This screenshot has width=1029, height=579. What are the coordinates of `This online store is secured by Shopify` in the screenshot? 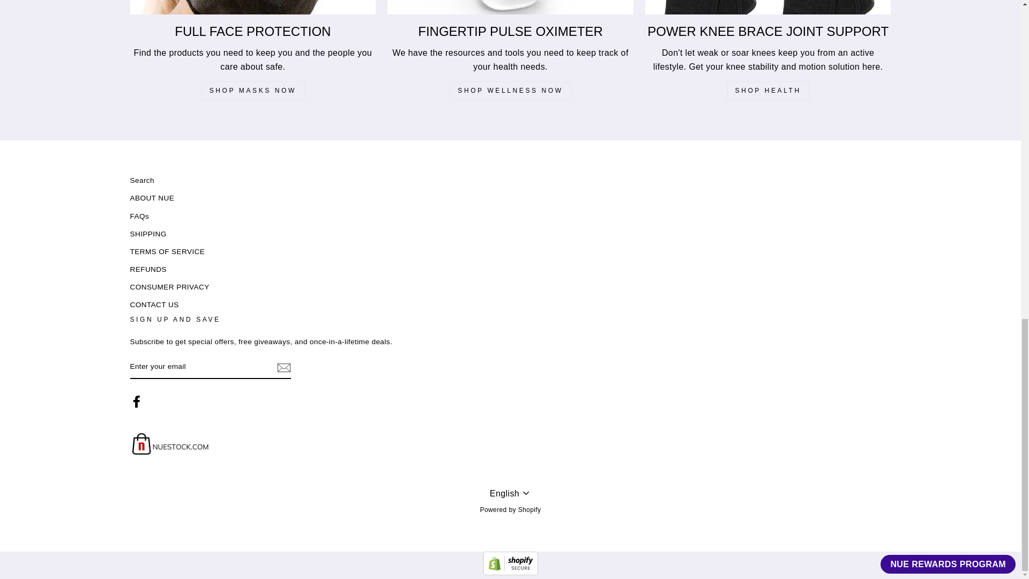 It's located at (511, 572).